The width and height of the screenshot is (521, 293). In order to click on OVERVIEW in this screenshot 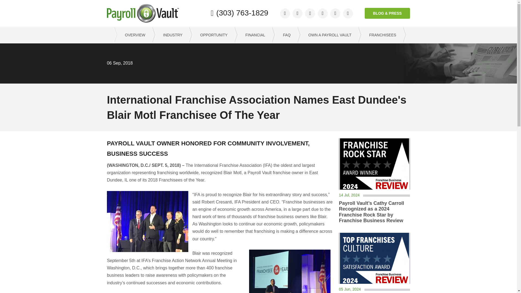, I will do `click(133, 35)`.